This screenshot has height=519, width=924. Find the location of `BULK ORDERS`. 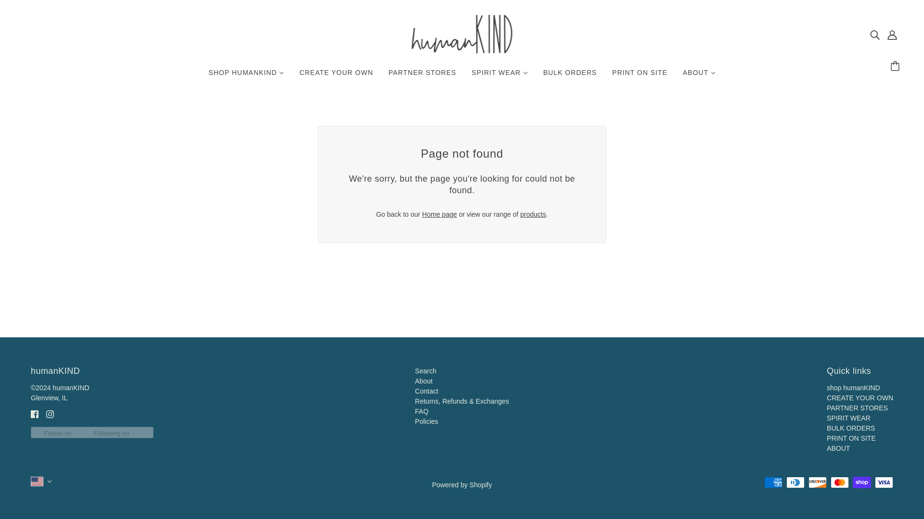

BULK ORDERS is located at coordinates (851, 428).